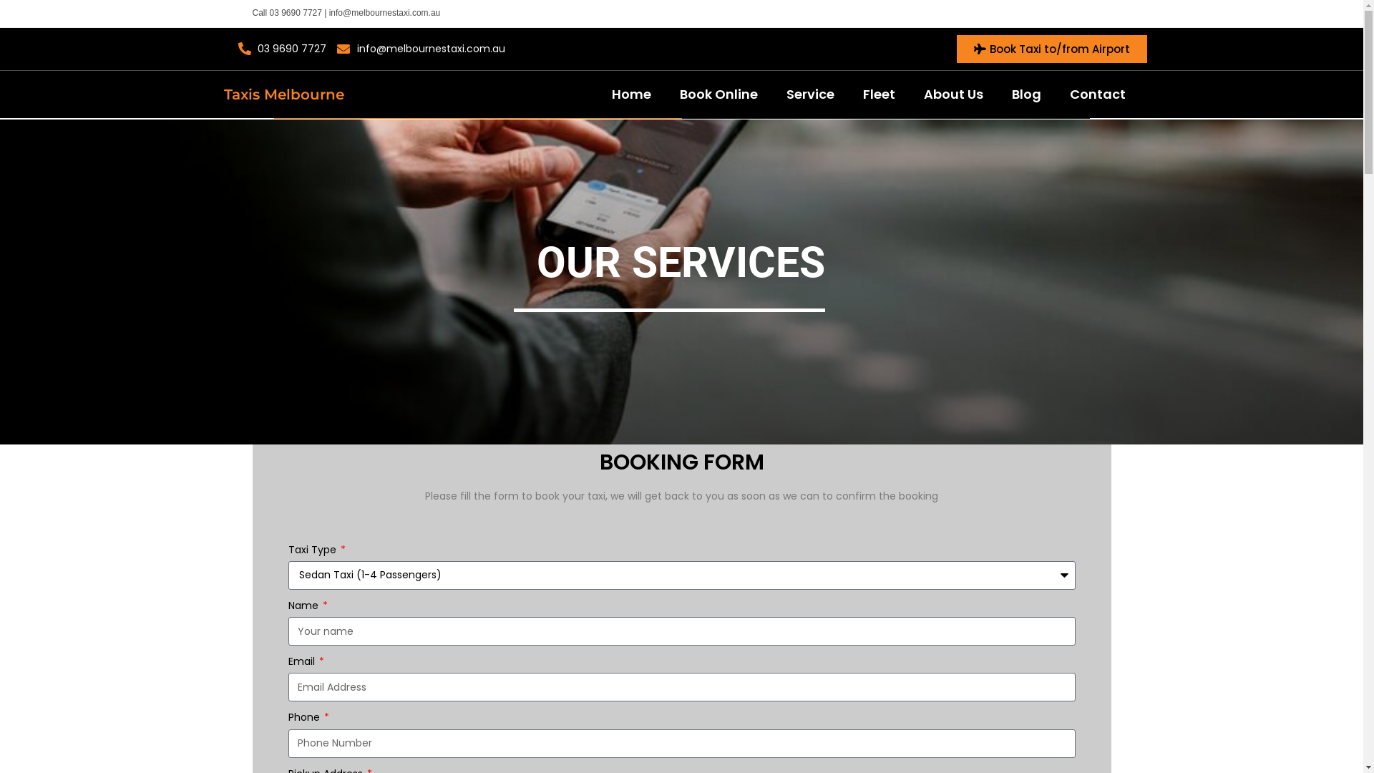 The image size is (1374, 773). What do you see at coordinates (421, 49) in the screenshot?
I see `info@melbournestaxi.com.au` at bounding box center [421, 49].